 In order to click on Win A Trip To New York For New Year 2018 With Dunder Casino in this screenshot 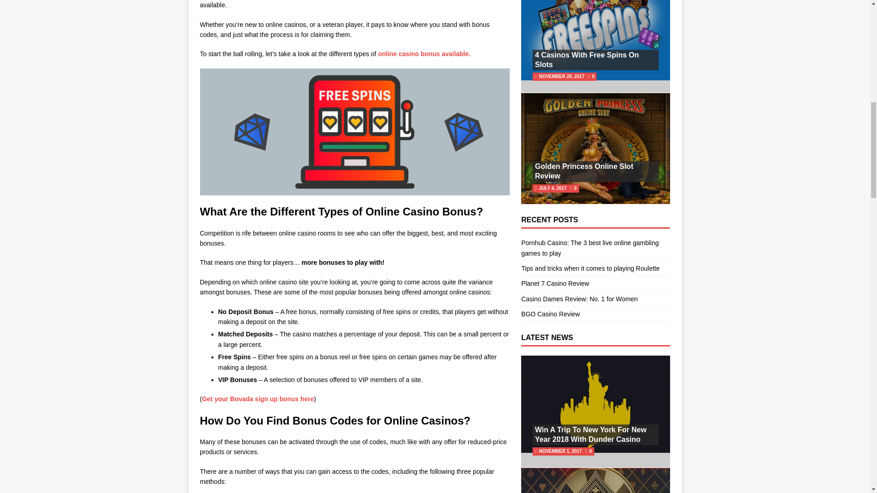, I will do `click(591, 435)`.